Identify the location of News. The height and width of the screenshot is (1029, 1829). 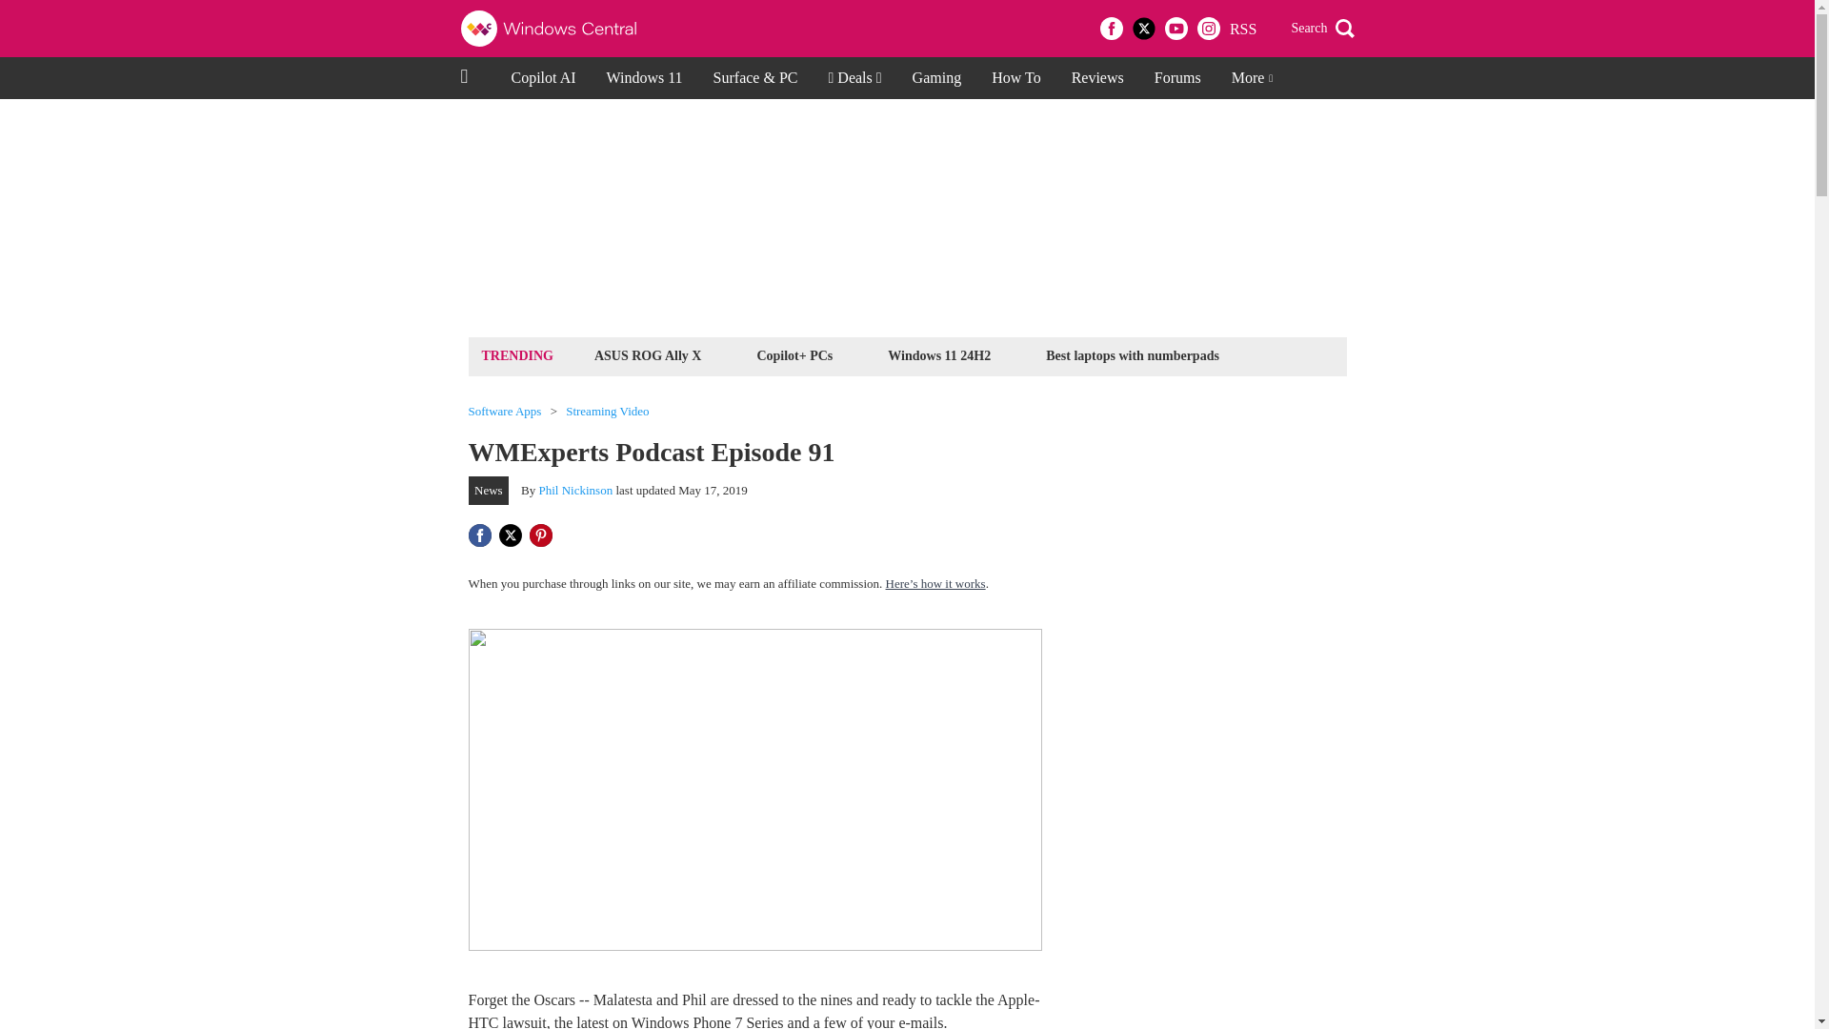
(489, 491).